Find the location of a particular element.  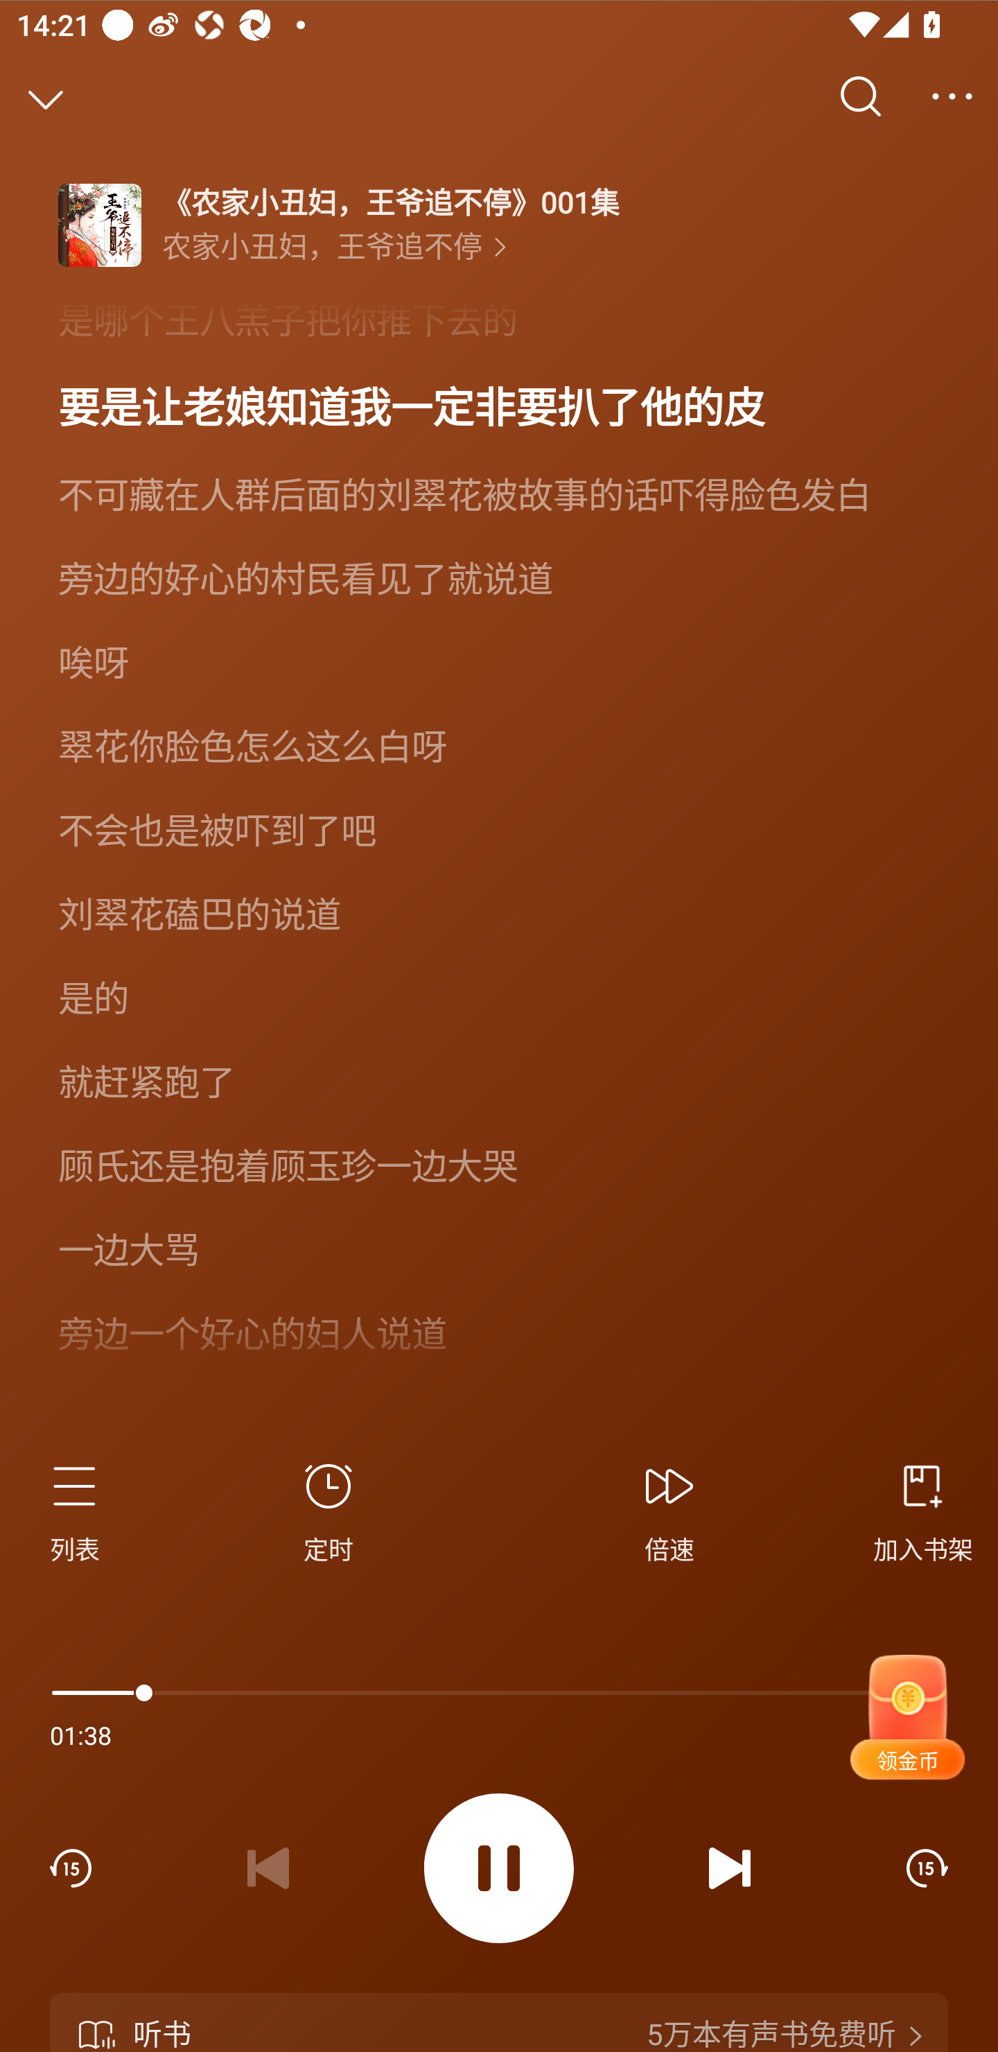

前进十五秒 is located at coordinates (927, 1868).